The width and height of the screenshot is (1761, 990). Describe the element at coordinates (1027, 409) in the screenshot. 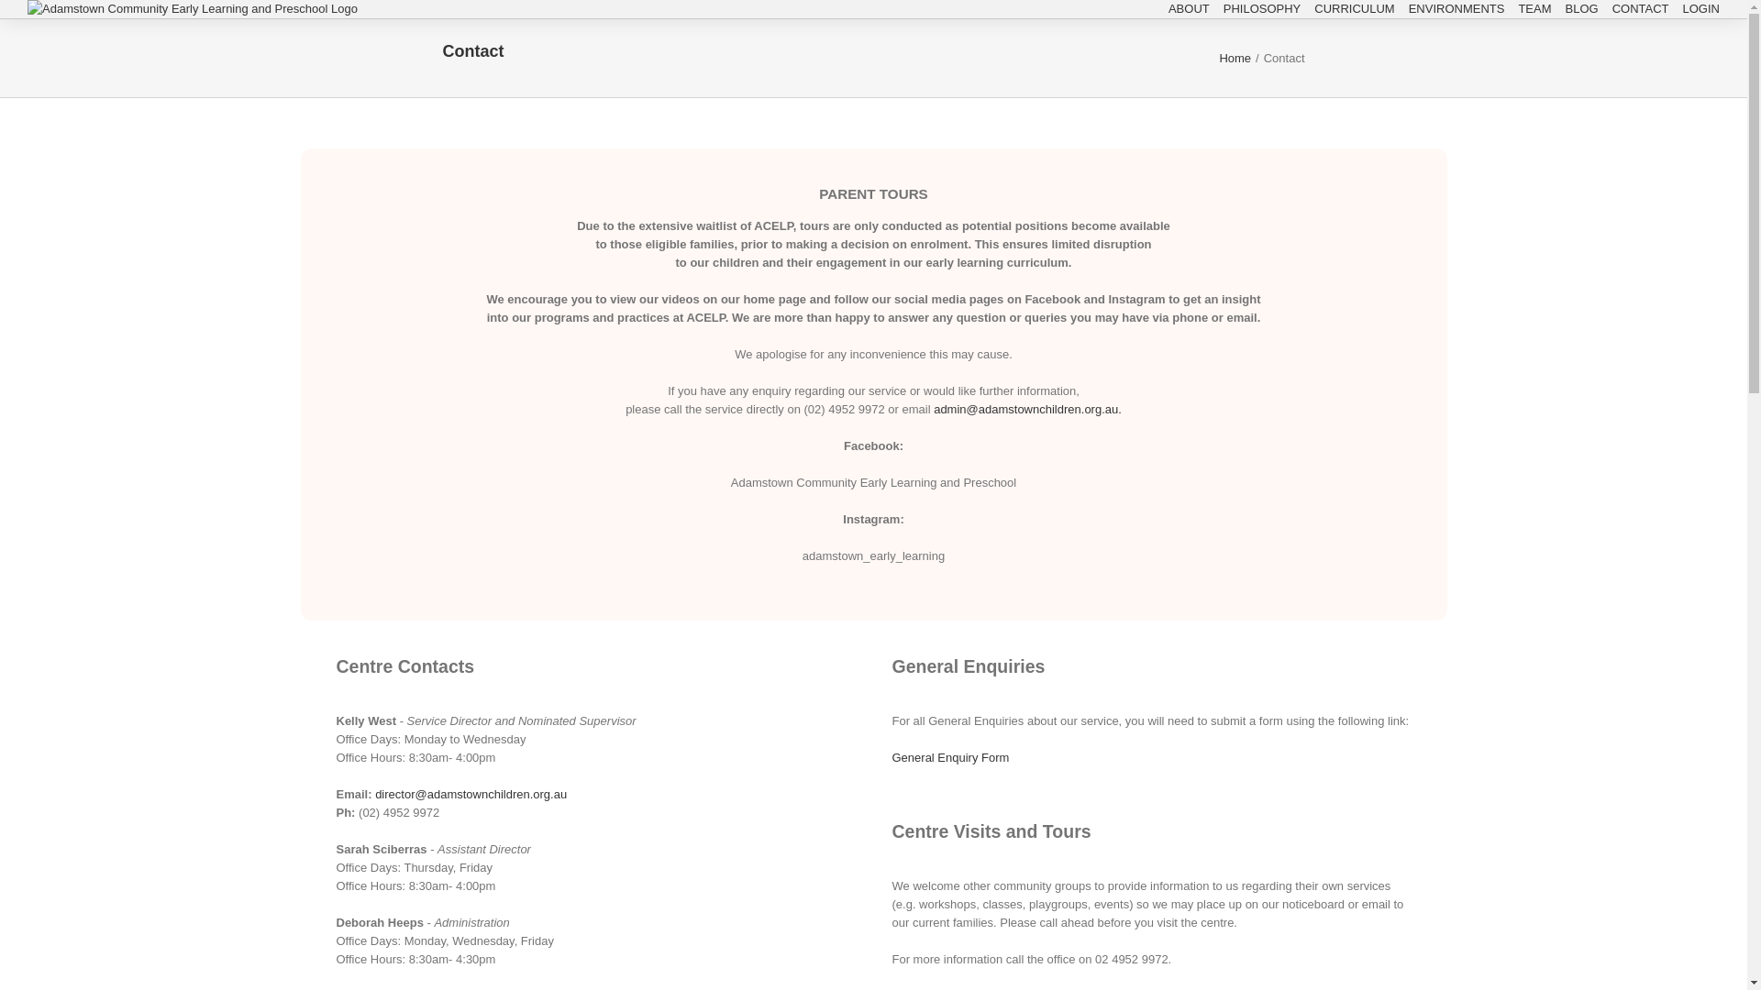

I see `admin@adamstownchildren.org.au.` at that location.